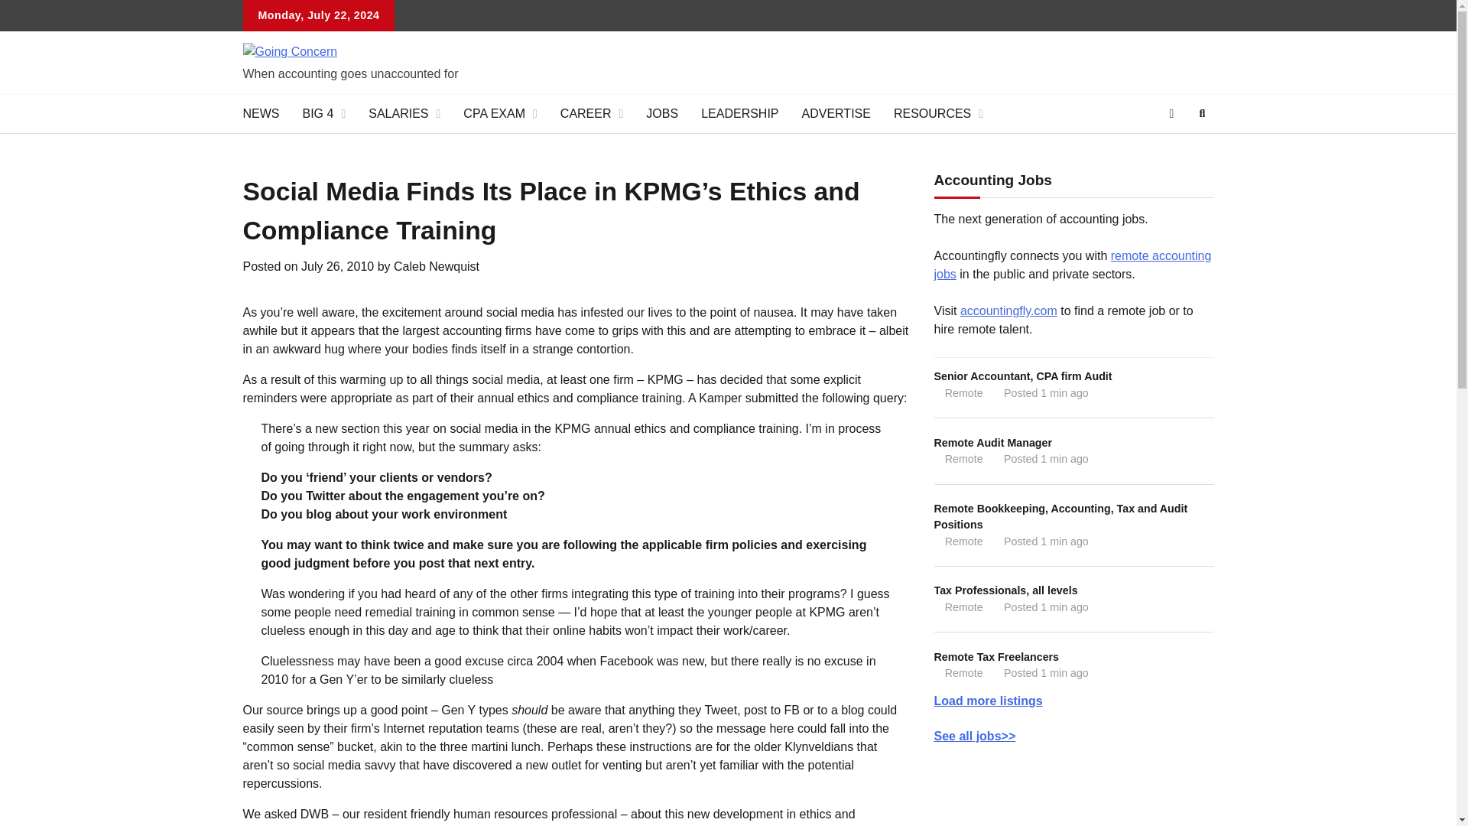 Image resolution: width=1468 pixels, height=826 pixels. What do you see at coordinates (404, 113) in the screenshot?
I see `SALARIES` at bounding box center [404, 113].